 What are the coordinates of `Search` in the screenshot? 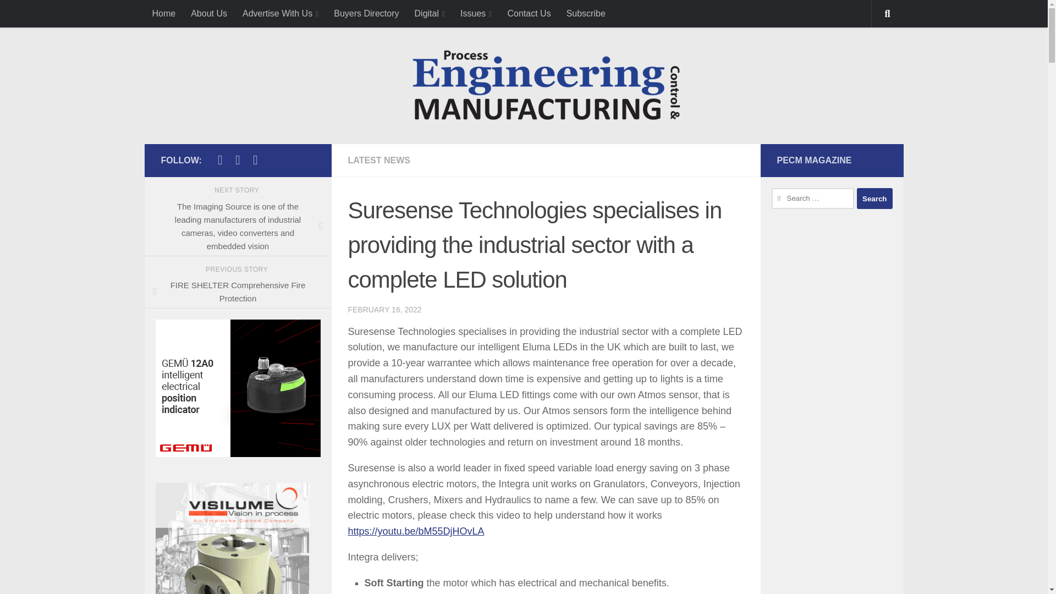 It's located at (875, 199).